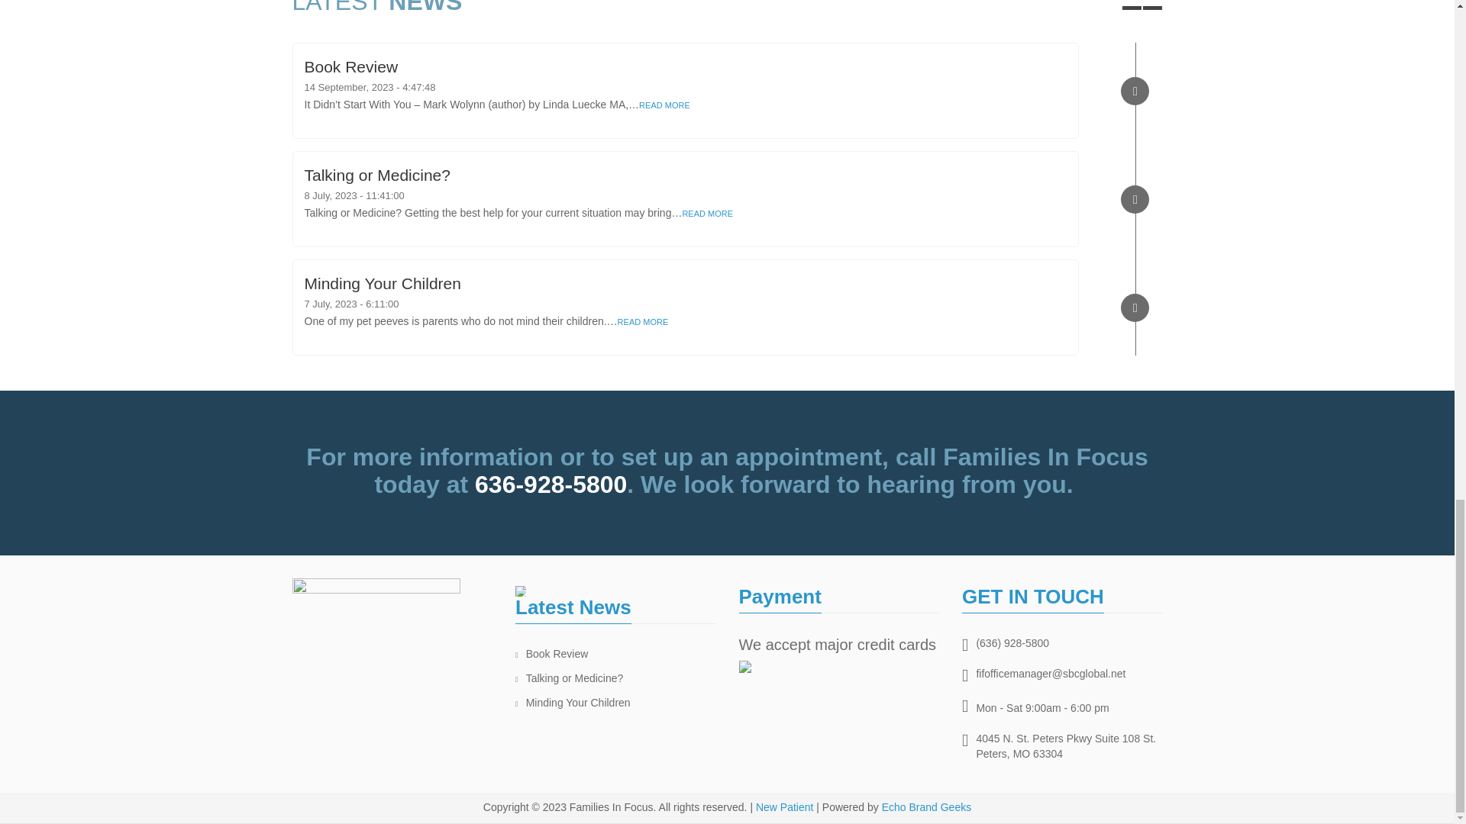  What do you see at coordinates (382, 283) in the screenshot?
I see `Permanent Link to Minding Your Children` at bounding box center [382, 283].